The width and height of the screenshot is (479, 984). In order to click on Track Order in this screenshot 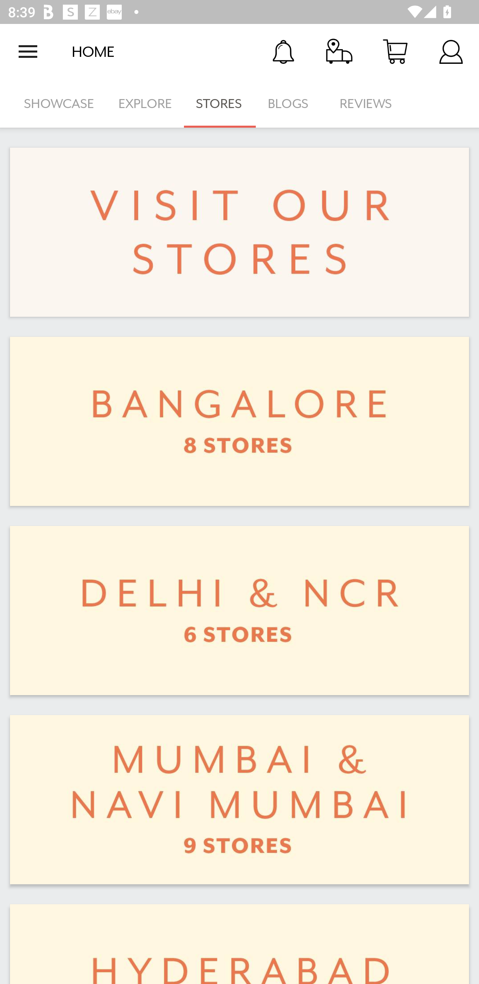, I will do `click(339, 51)`.